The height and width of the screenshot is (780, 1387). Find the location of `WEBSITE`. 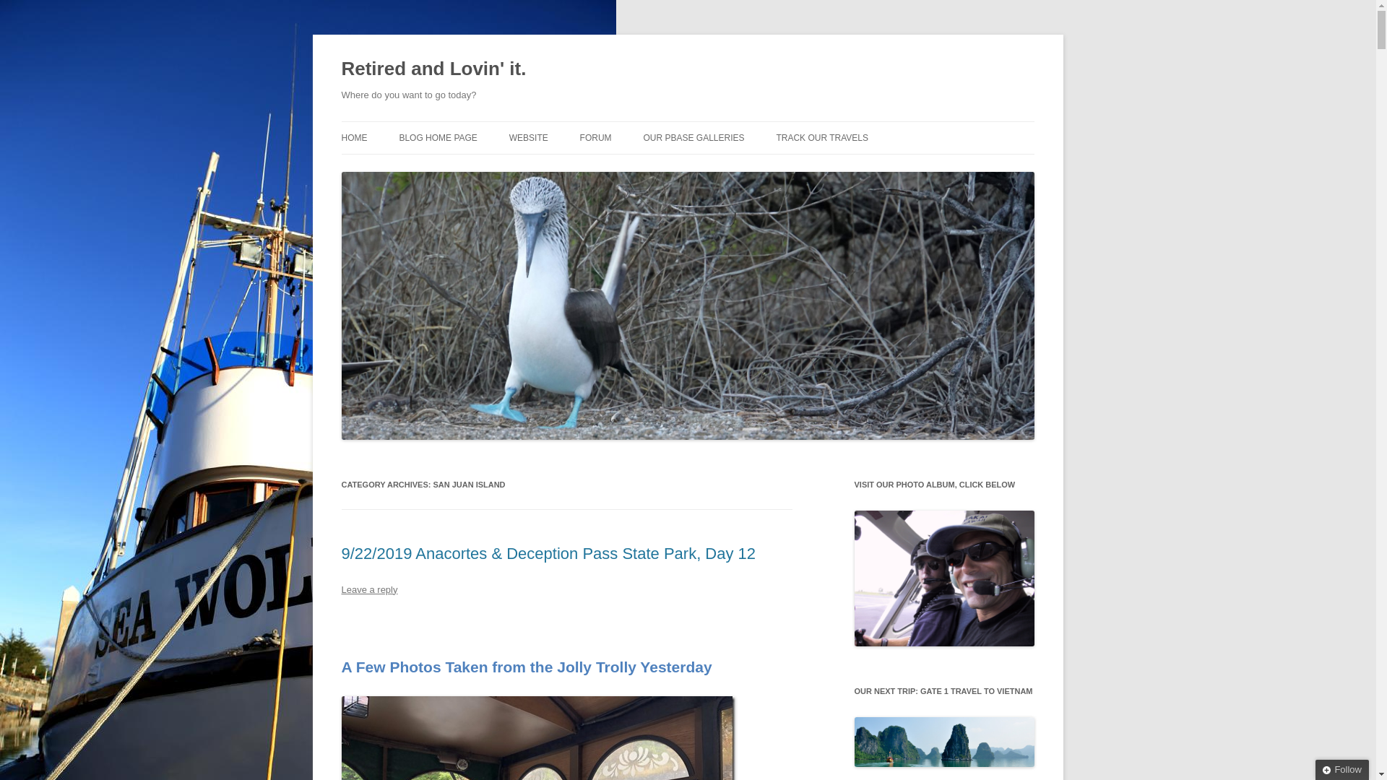

WEBSITE is located at coordinates (528, 137).